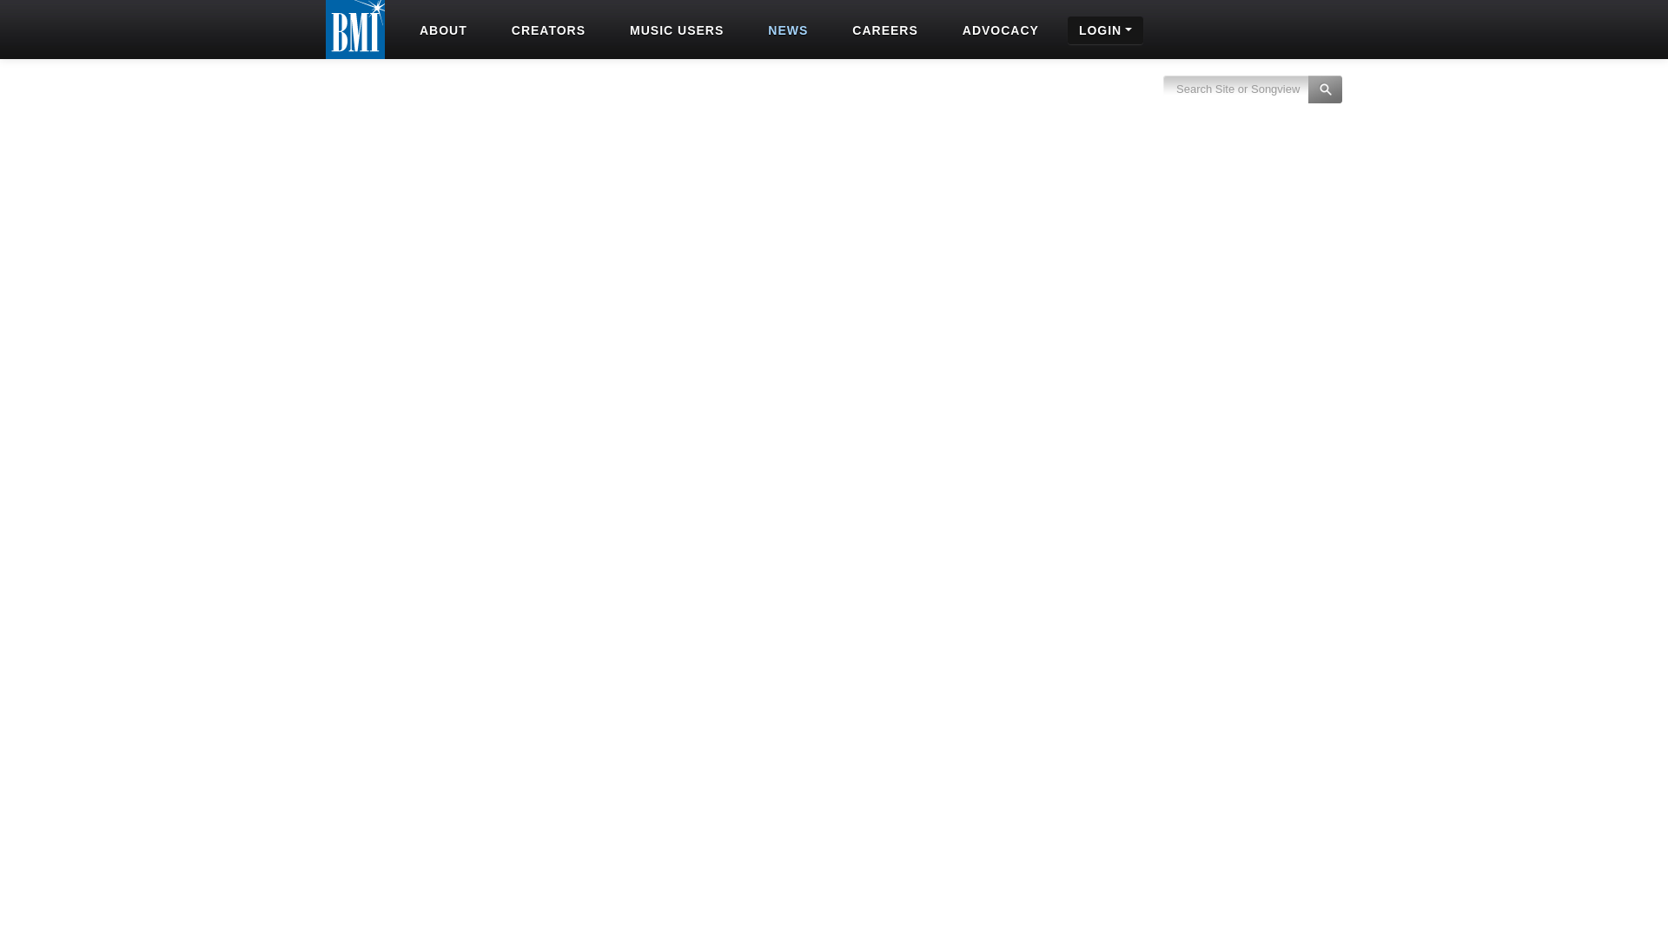 This screenshot has height=938, width=1668. What do you see at coordinates (785, 30) in the screenshot?
I see `NEWS` at bounding box center [785, 30].